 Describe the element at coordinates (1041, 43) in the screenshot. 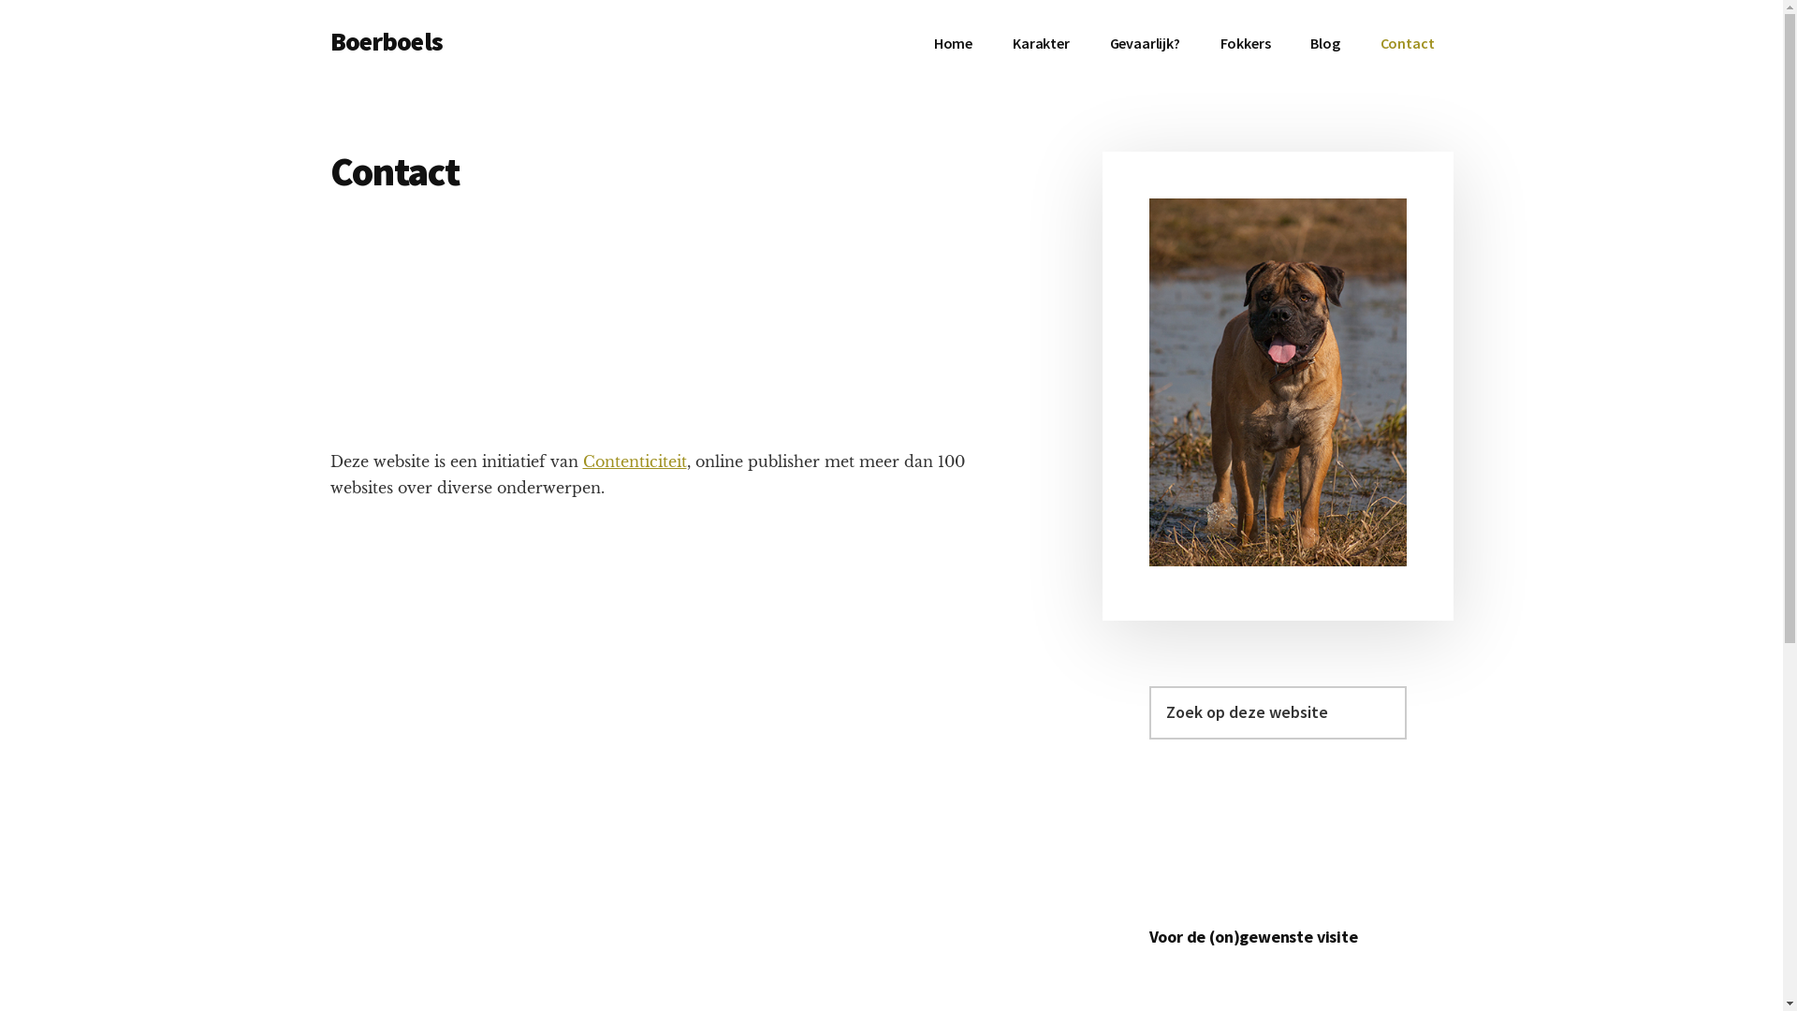

I see `Karakter` at that location.